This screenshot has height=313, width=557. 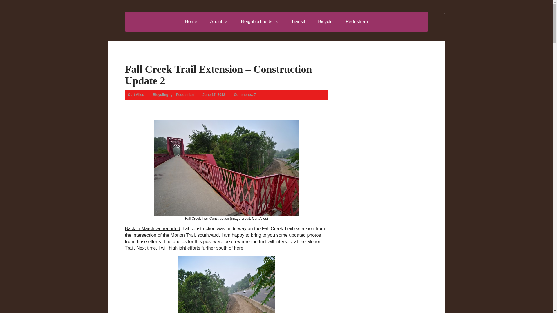 I want to click on Pedestrian, so click(x=357, y=21).